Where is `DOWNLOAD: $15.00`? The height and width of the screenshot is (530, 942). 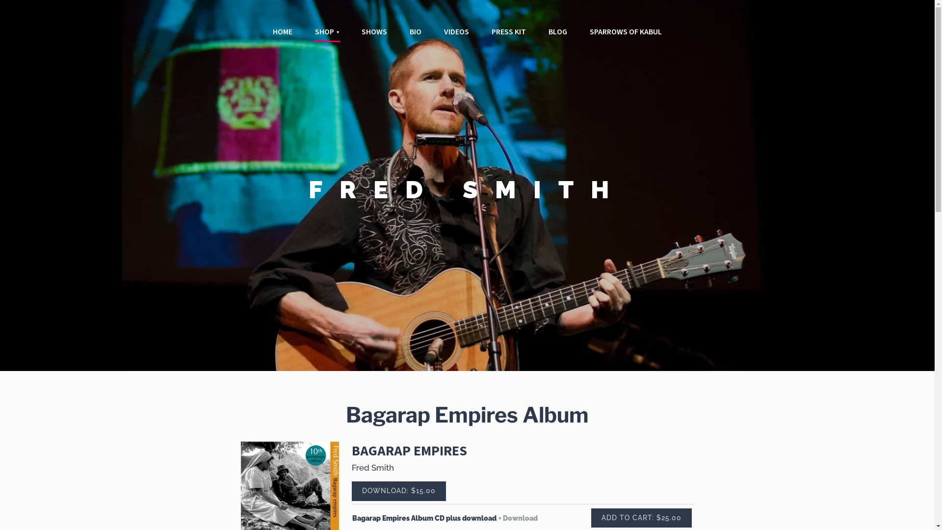
DOWNLOAD: $15.00 is located at coordinates (399, 491).